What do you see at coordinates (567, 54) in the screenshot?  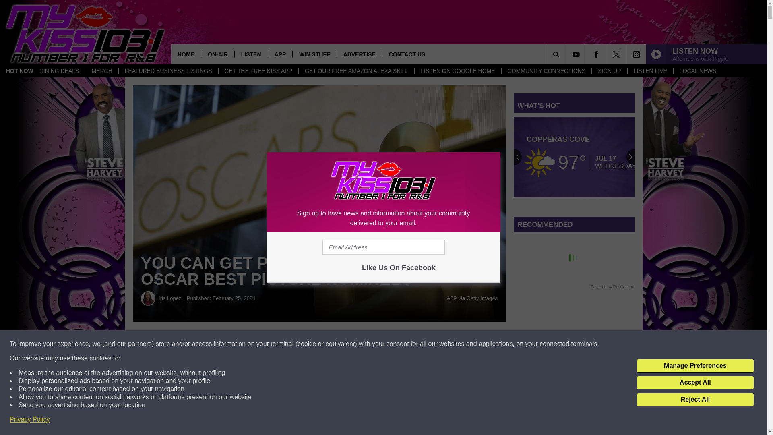 I see `SEARCH` at bounding box center [567, 54].